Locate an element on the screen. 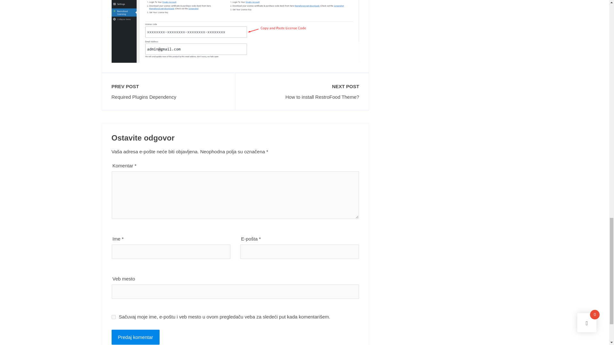 The width and height of the screenshot is (614, 345). yes is located at coordinates (113, 317).